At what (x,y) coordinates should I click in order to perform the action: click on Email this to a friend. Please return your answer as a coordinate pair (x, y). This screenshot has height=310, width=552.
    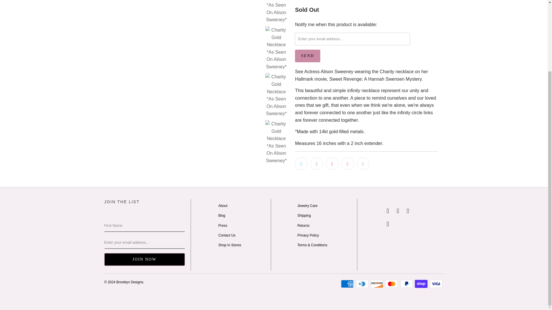
    Looking at the image, I should click on (363, 163).